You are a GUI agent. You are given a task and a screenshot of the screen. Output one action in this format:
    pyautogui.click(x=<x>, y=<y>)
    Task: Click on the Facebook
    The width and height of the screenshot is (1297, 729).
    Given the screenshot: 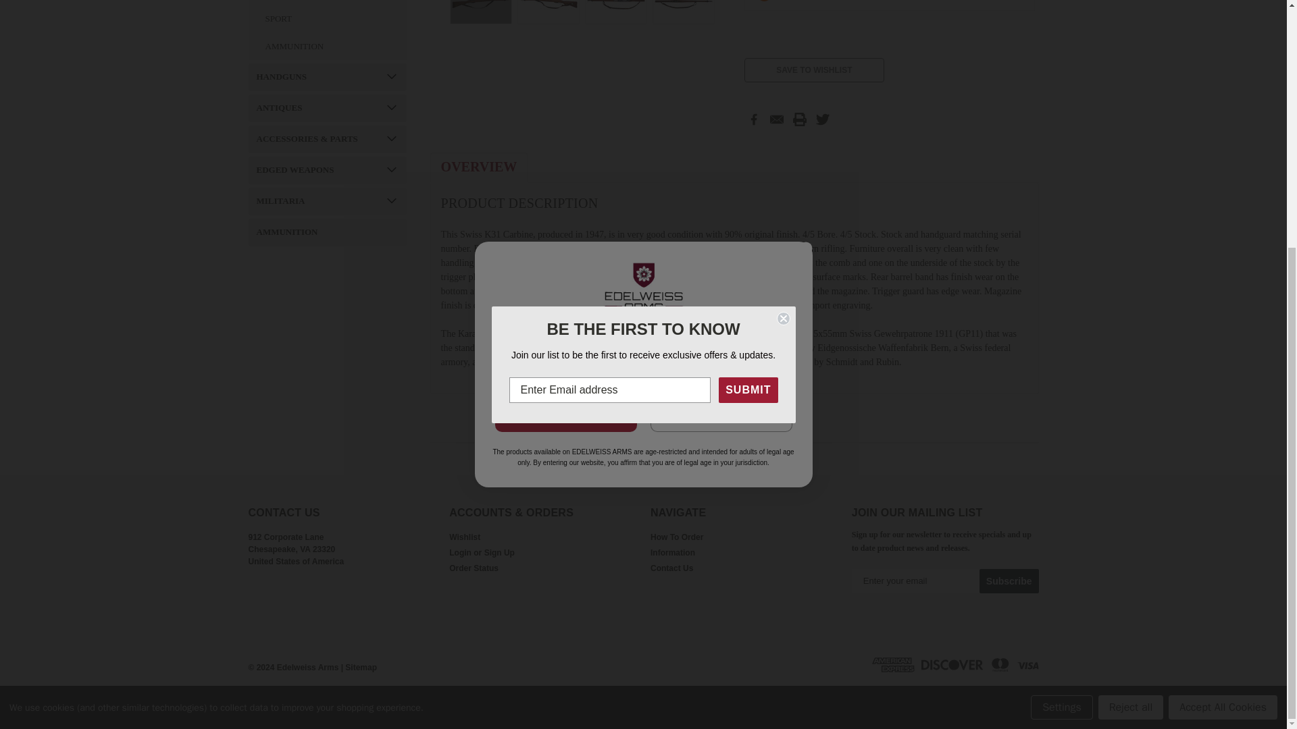 What is the action you would take?
    pyautogui.click(x=753, y=119)
    